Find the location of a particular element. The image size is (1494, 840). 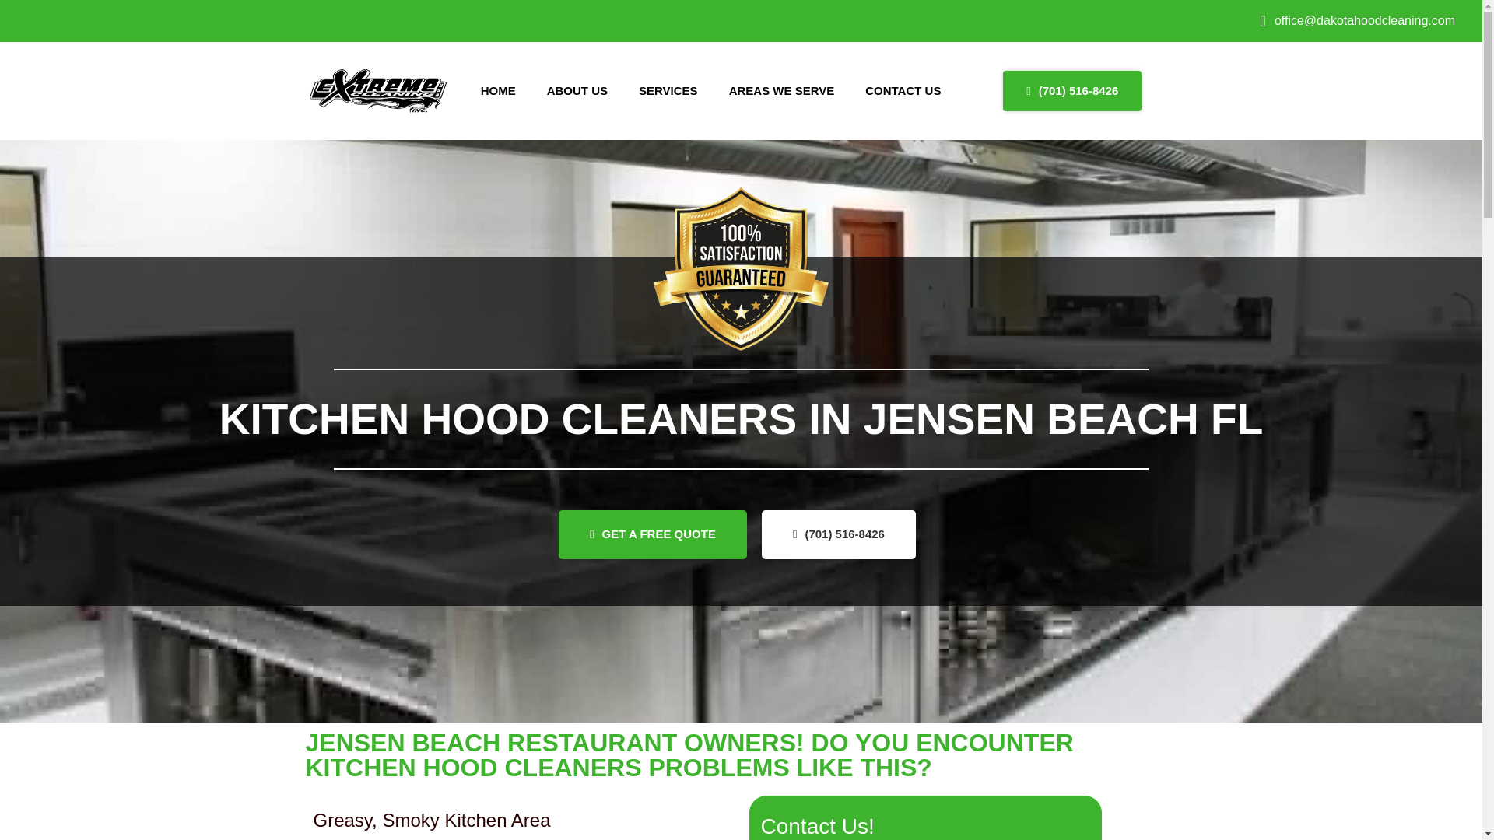

HOME is located at coordinates (498, 90).